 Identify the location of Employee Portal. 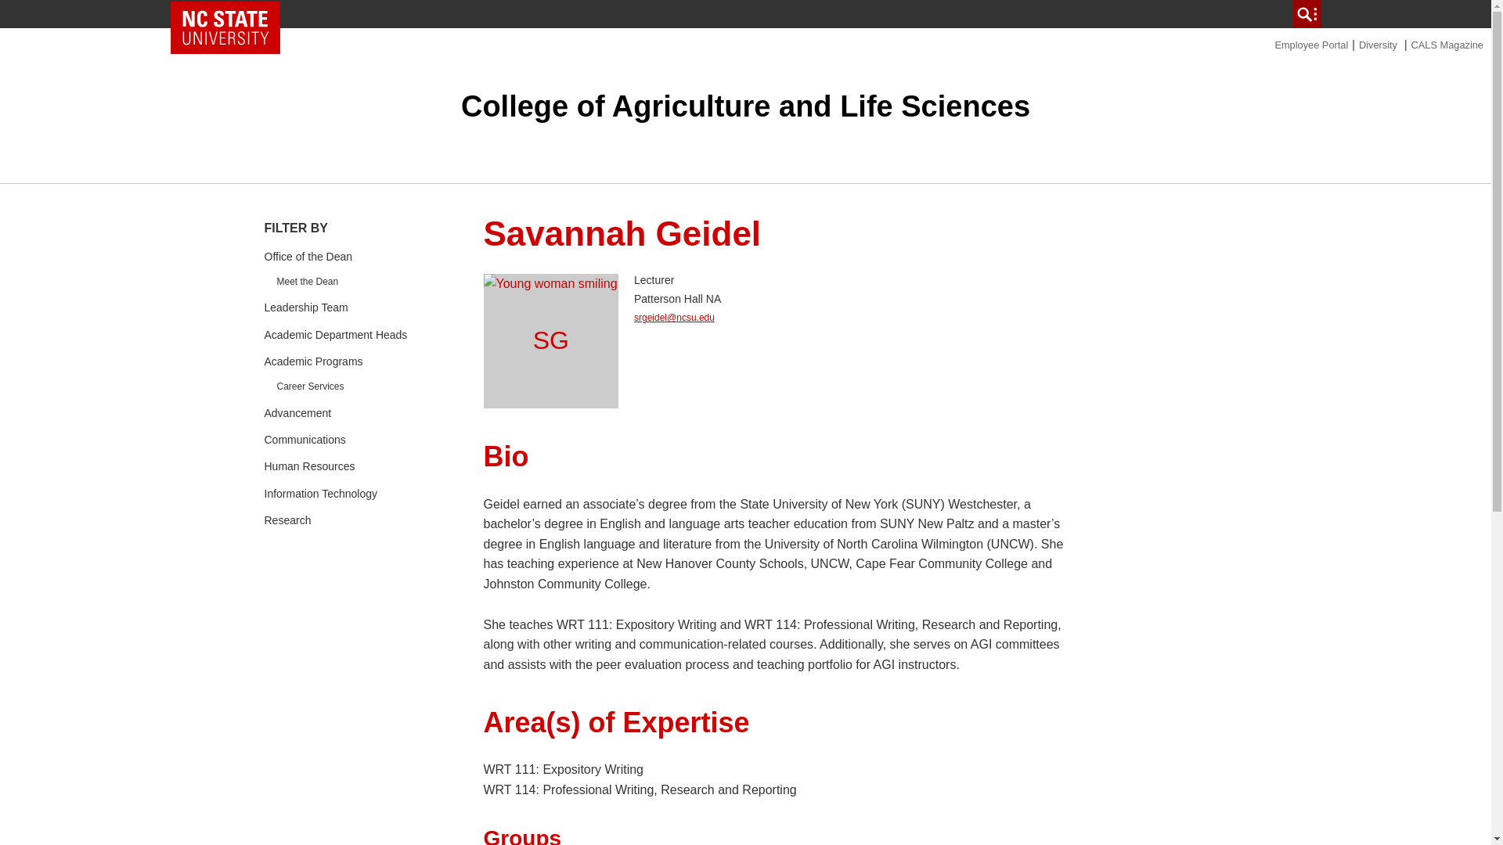
(1311, 44).